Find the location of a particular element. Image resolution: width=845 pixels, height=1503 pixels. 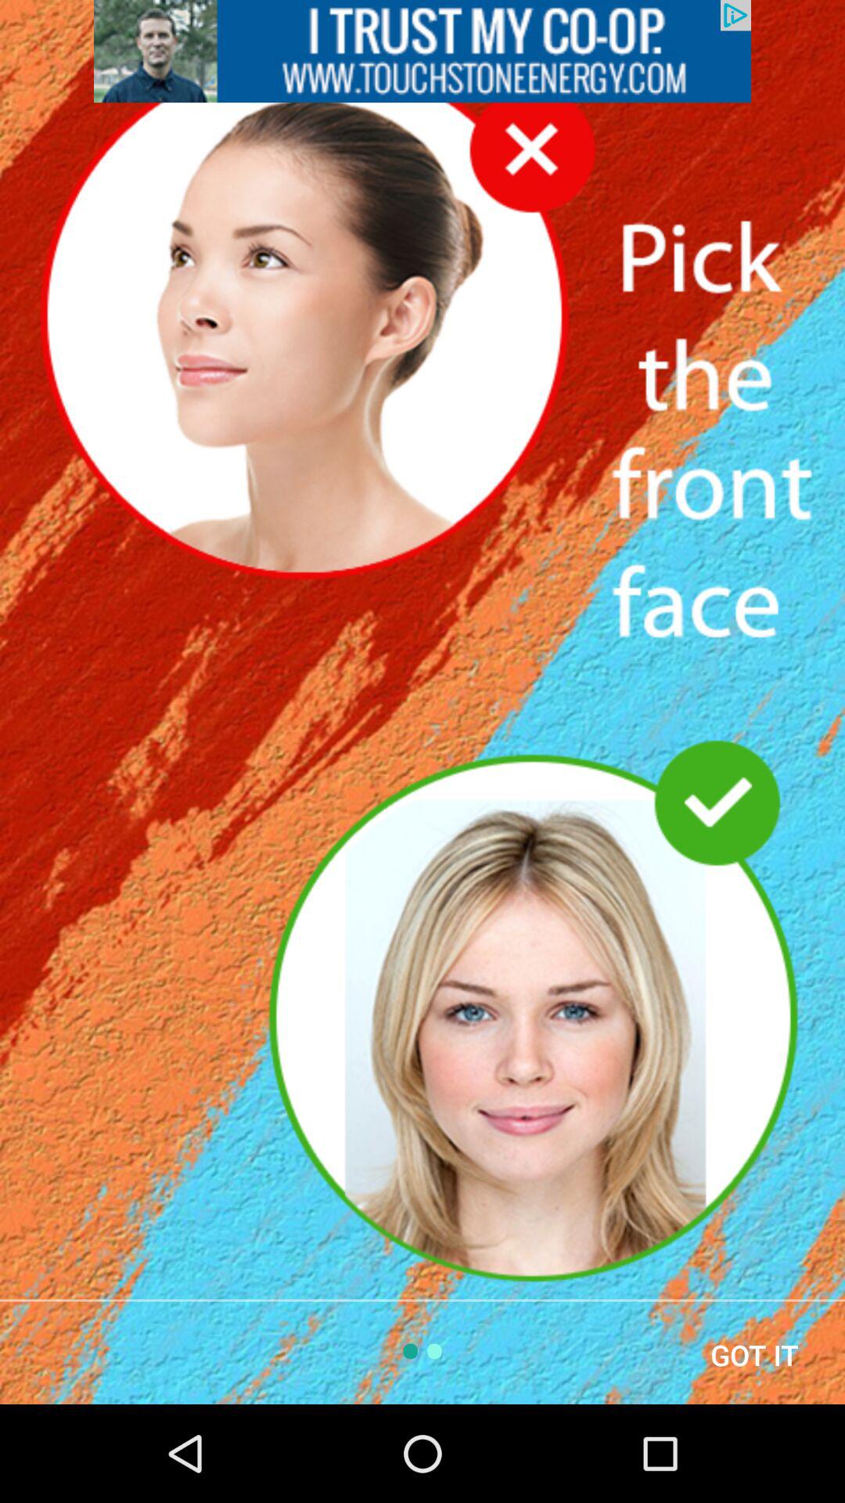

advertisement is located at coordinates (422, 52).